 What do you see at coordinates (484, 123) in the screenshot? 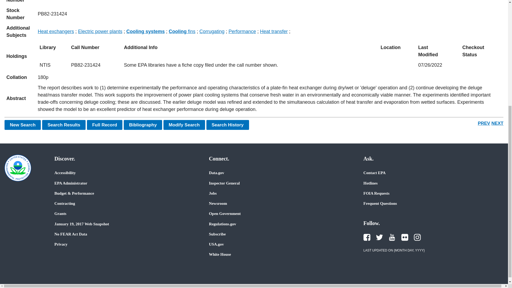
I see `PREV` at bounding box center [484, 123].